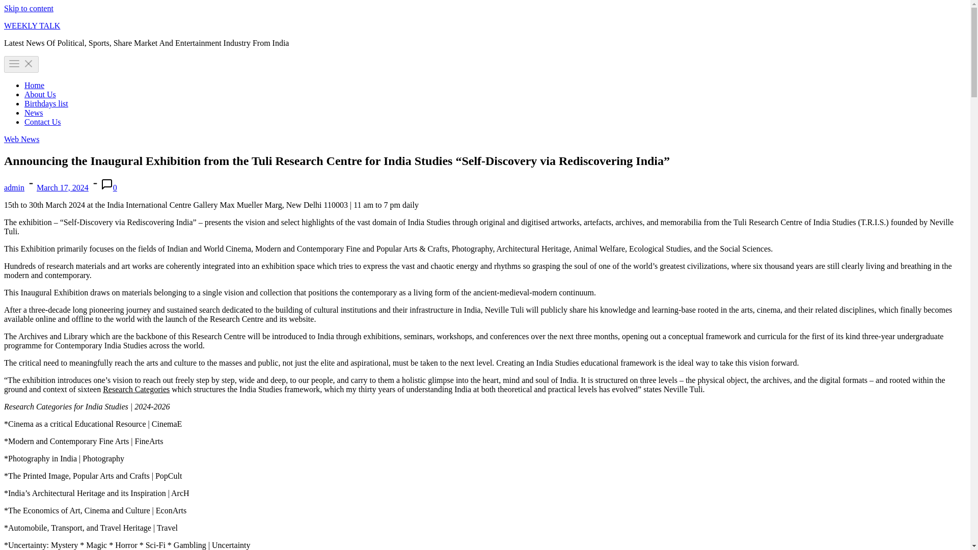 The image size is (978, 550). Describe the element at coordinates (29, 8) in the screenshot. I see `Skip to content` at that location.